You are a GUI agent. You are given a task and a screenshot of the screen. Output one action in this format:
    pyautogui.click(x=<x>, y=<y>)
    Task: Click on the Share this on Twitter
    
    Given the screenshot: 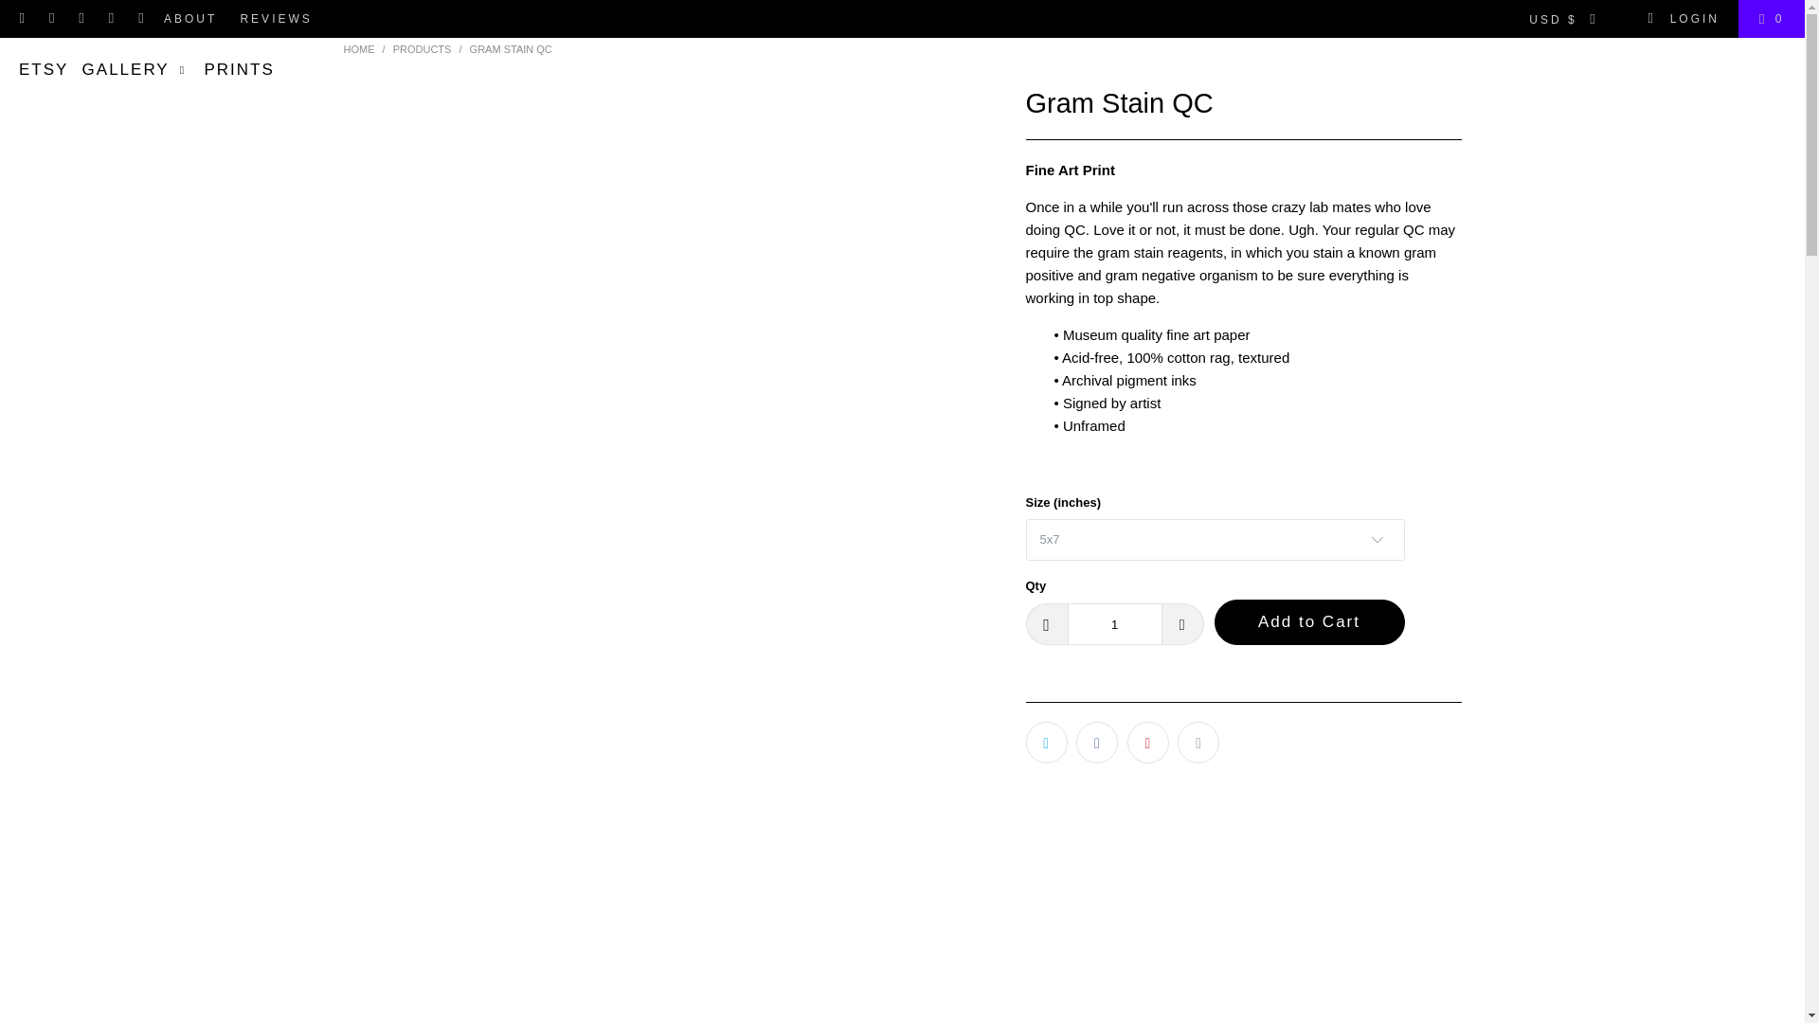 What is the action you would take?
    pyautogui.click(x=1046, y=743)
    